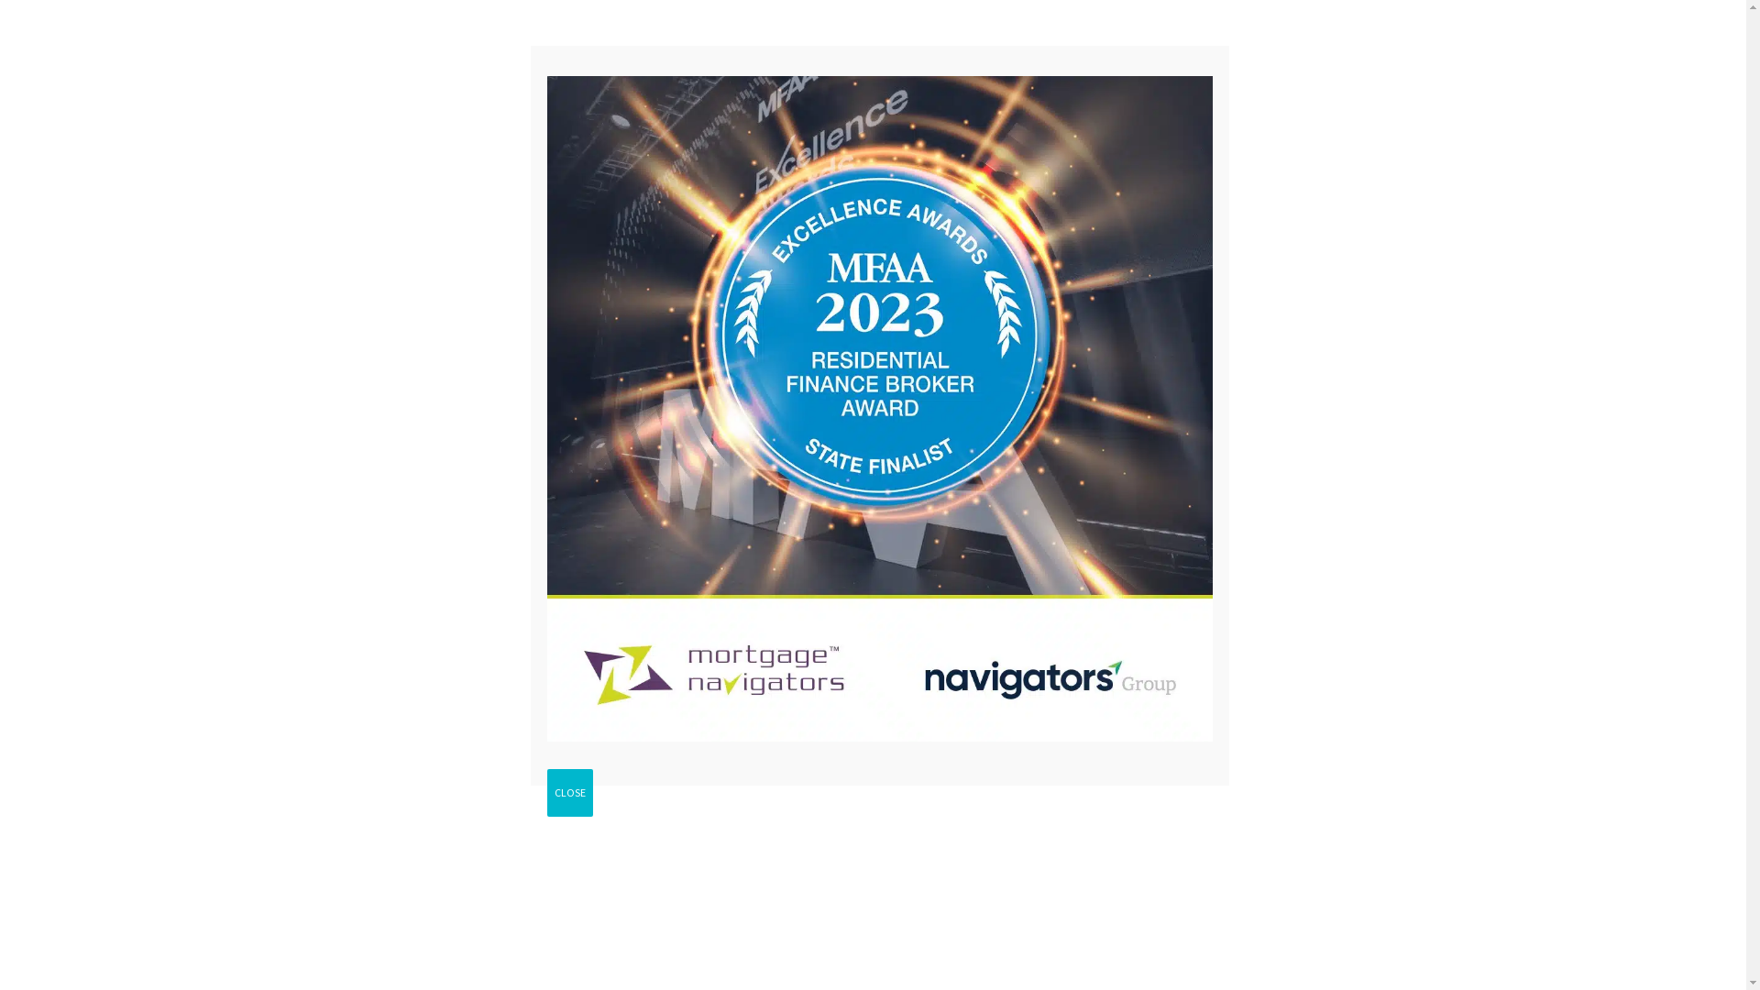  Describe the element at coordinates (1243, 202) in the screenshot. I see `Contact Us` at that location.